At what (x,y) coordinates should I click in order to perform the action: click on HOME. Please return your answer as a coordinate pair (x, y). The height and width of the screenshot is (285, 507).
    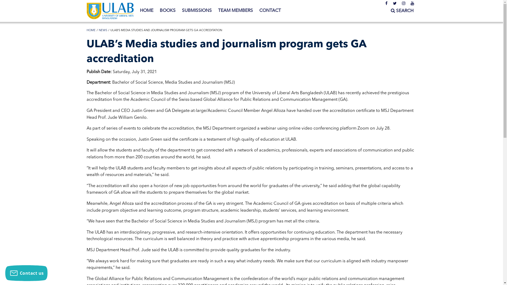
    Looking at the image, I should click on (147, 11).